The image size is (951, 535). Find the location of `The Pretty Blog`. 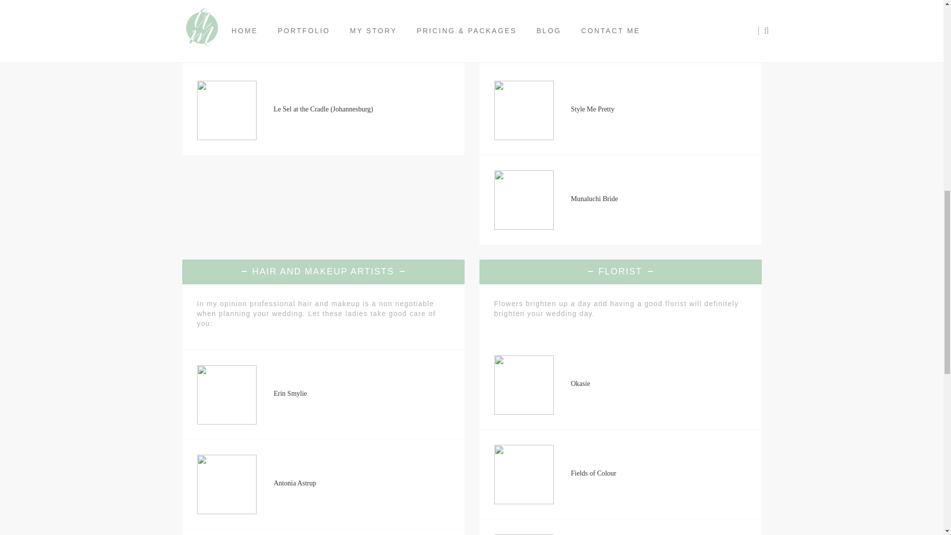

The Pretty Blog is located at coordinates (592, 20).